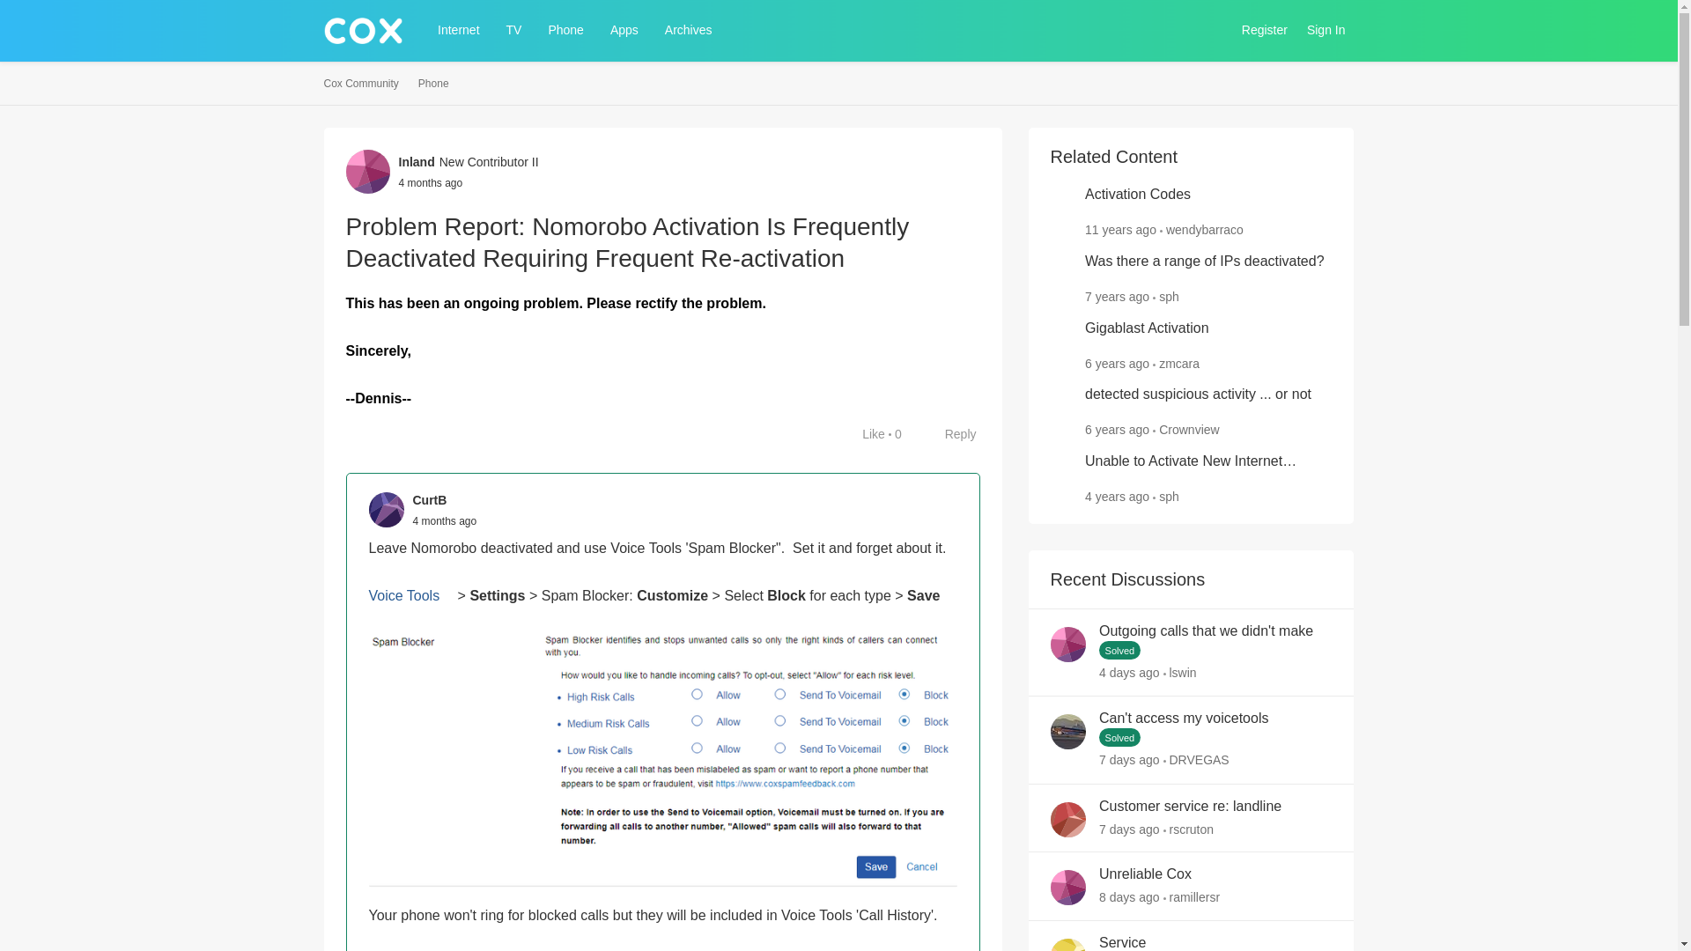  I want to click on detected suspicious activity ... or not, so click(1198, 394).